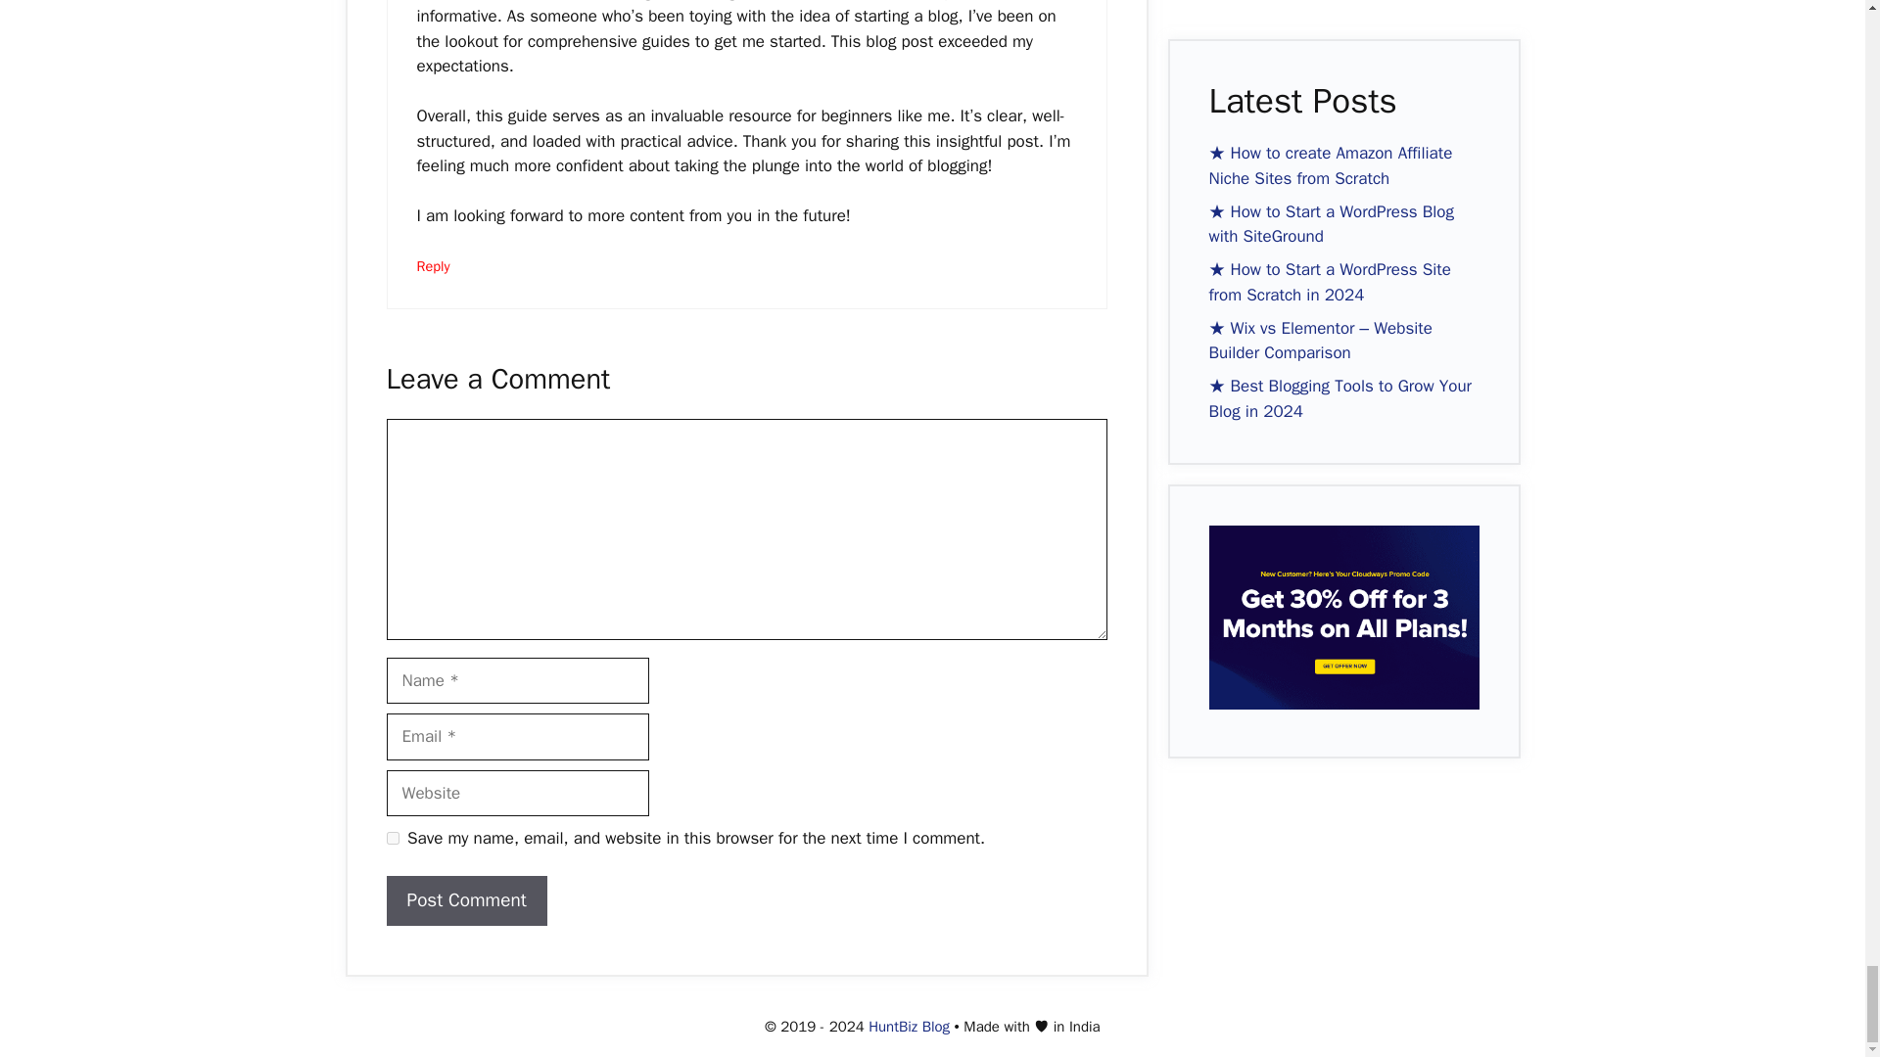 The width and height of the screenshot is (1880, 1057). I want to click on yes, so click(392, 838).